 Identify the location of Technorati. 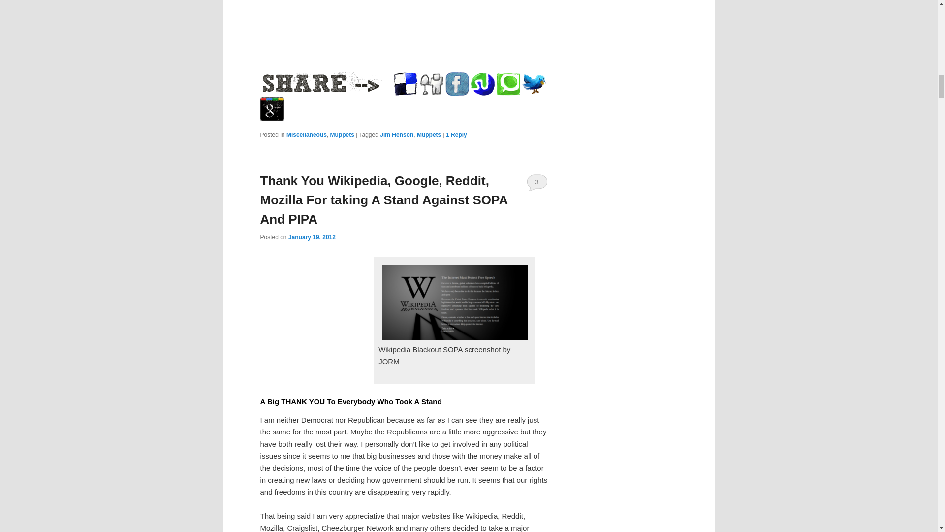
(508, 84).